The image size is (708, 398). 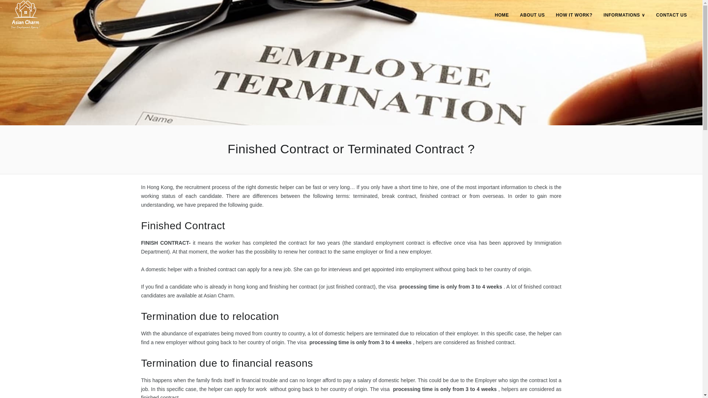 I want to click on ABOUT US, so click(x=532, y=15).